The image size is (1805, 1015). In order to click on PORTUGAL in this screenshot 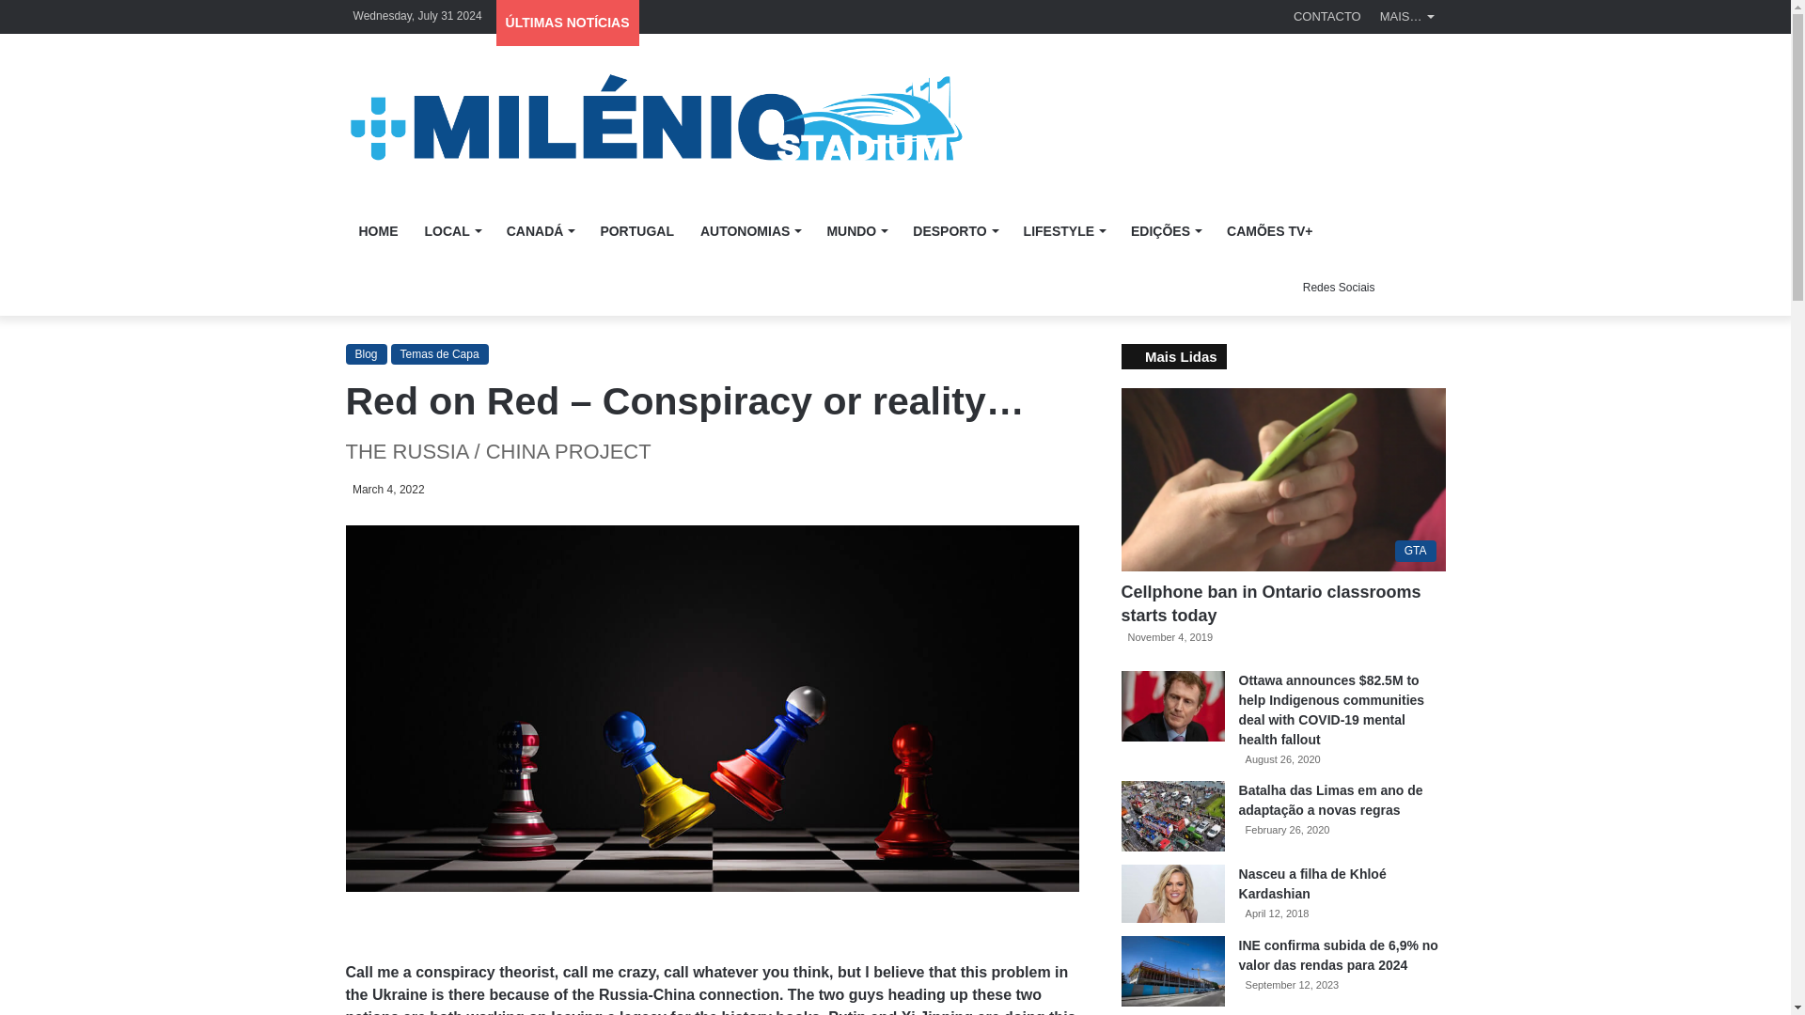, I will do `click(637, 231)`.